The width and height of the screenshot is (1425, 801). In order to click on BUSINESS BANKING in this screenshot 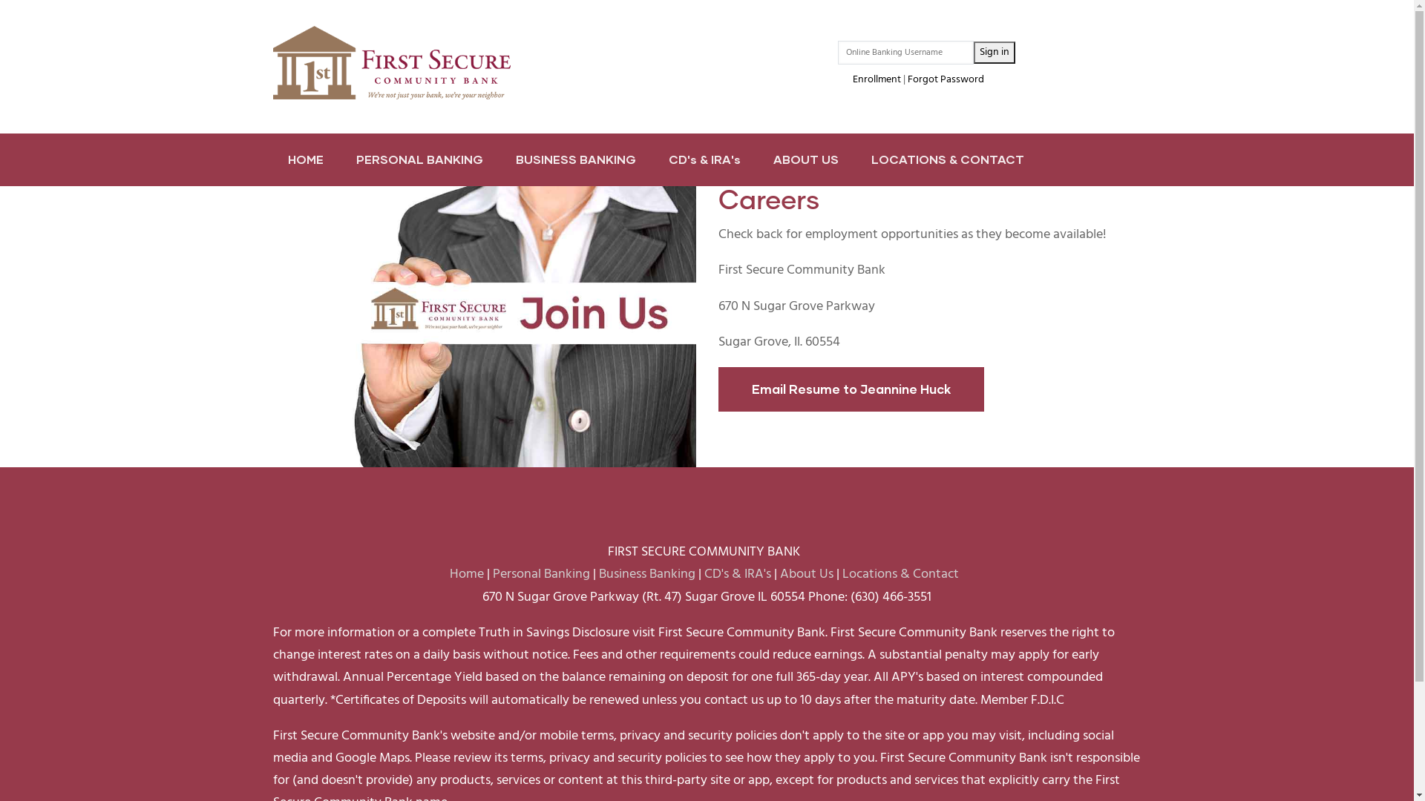, I will do `click(575, 160)`.